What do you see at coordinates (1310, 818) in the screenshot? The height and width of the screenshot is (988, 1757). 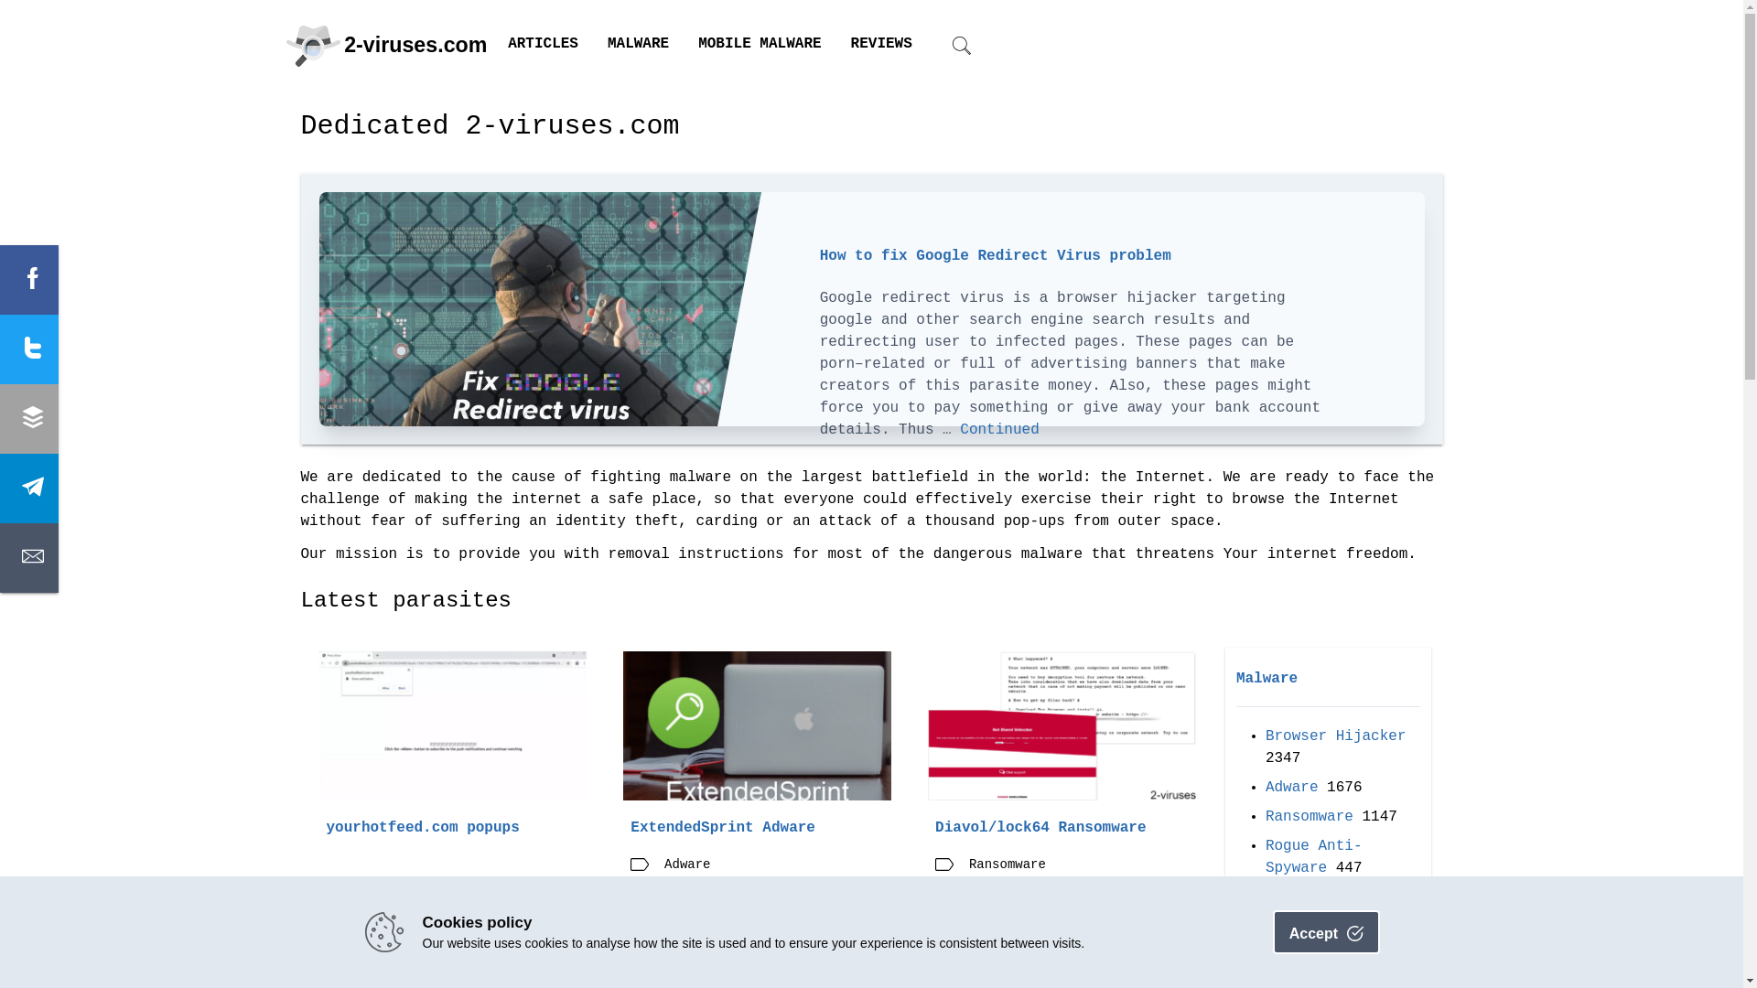 I see `Ransomware` at bounding box center [1310, 818].